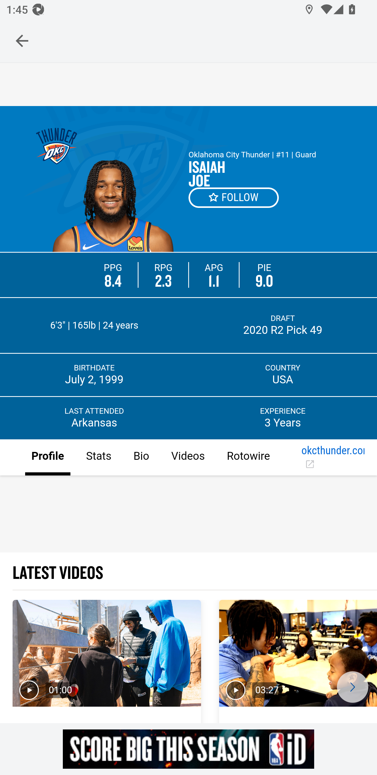 The width and height of the screenshot is (377, 775). What do you see at coordinates (57, 147) in the screenshot?
I see `Oklahoma City Thunder Logo` at bounding box center [57, 147].